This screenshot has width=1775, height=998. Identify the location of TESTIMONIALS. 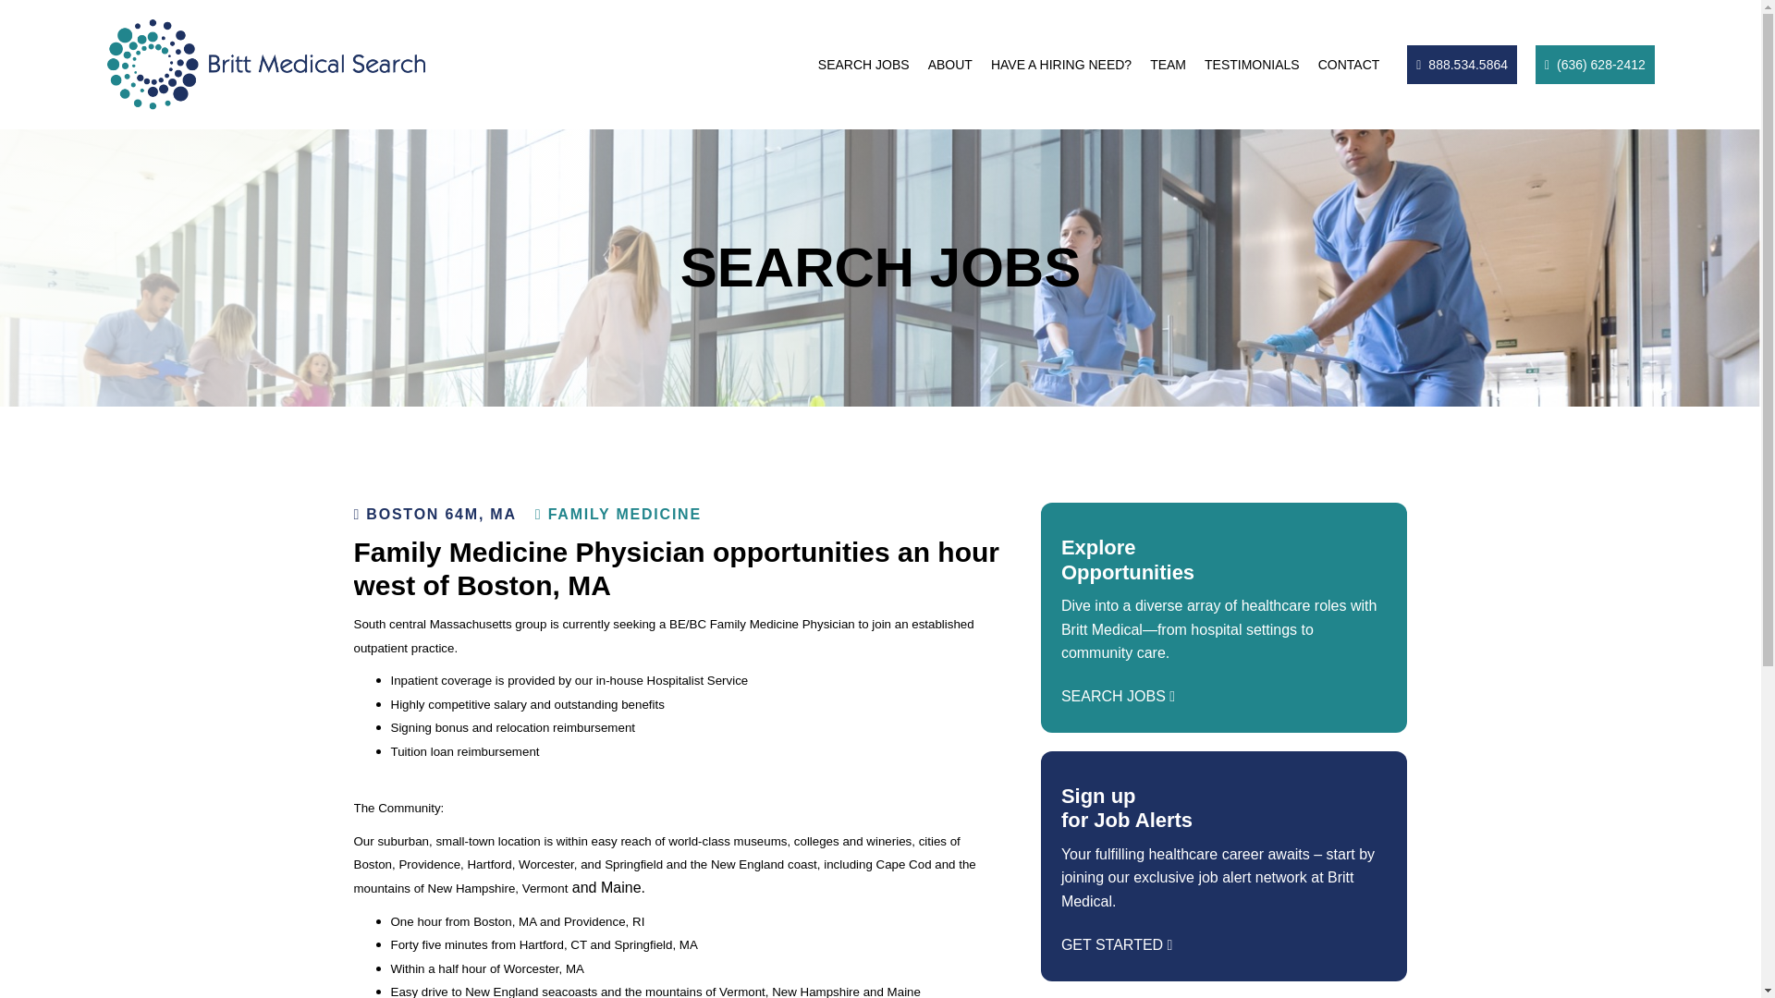
(1252, 64).